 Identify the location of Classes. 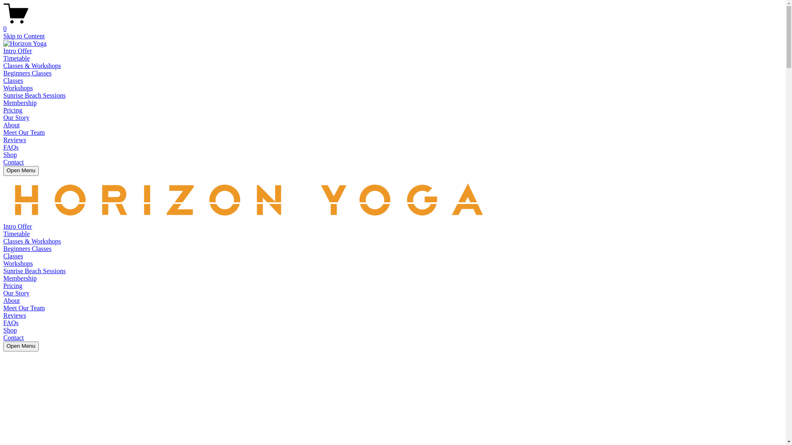
(13, 256).